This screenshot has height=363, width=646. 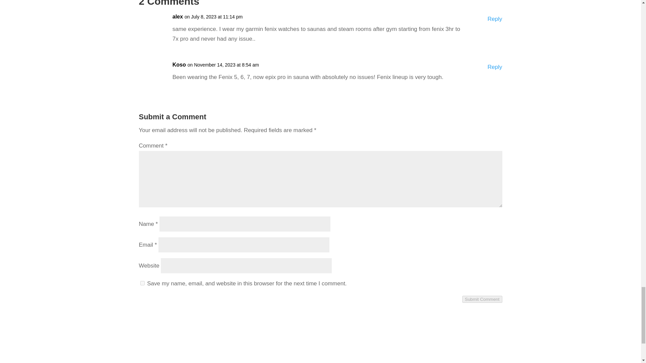 I want to click on About Me, so click(x=151, y=353).